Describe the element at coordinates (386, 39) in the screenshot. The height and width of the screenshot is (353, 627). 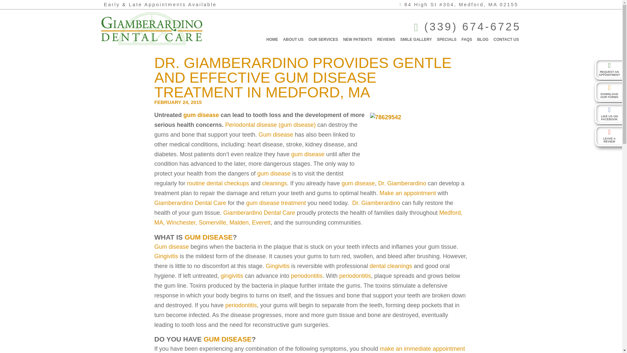
I see `REVIEWS` at that location.